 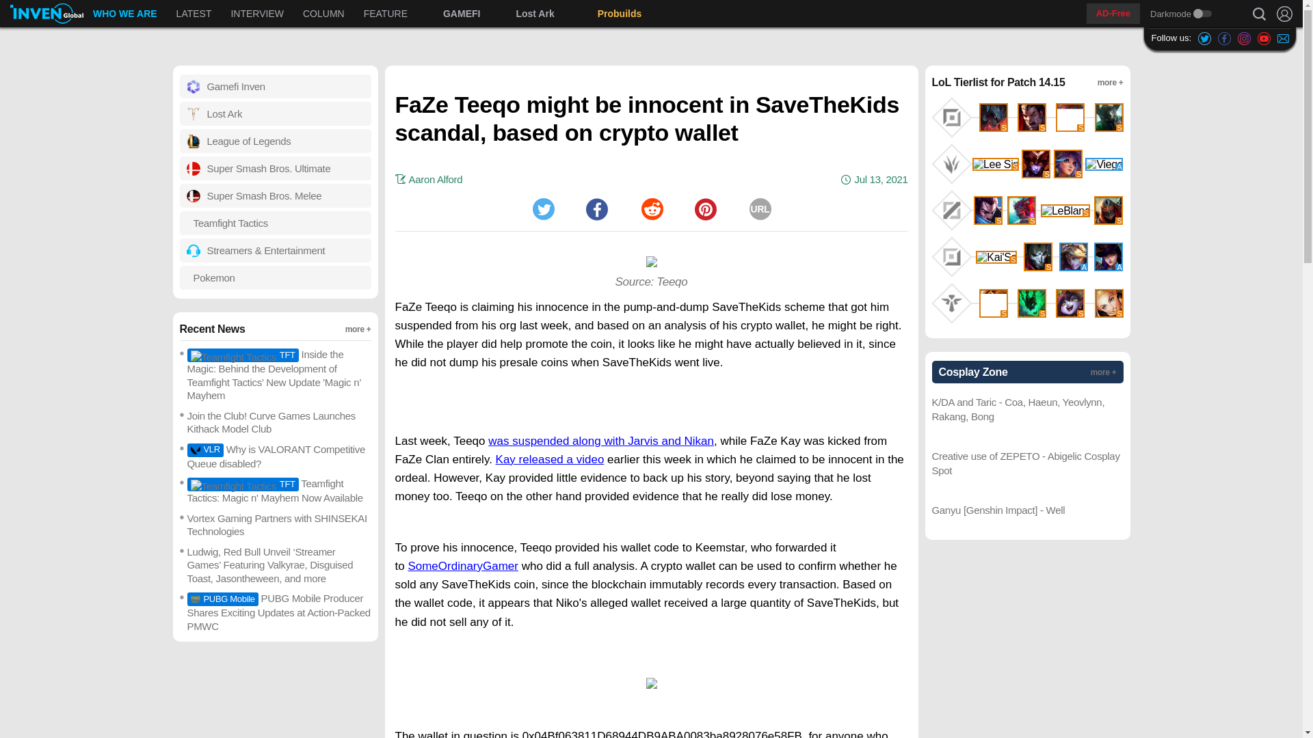 I want to click on WHO WE ARE, so click(x=1264, y=38).